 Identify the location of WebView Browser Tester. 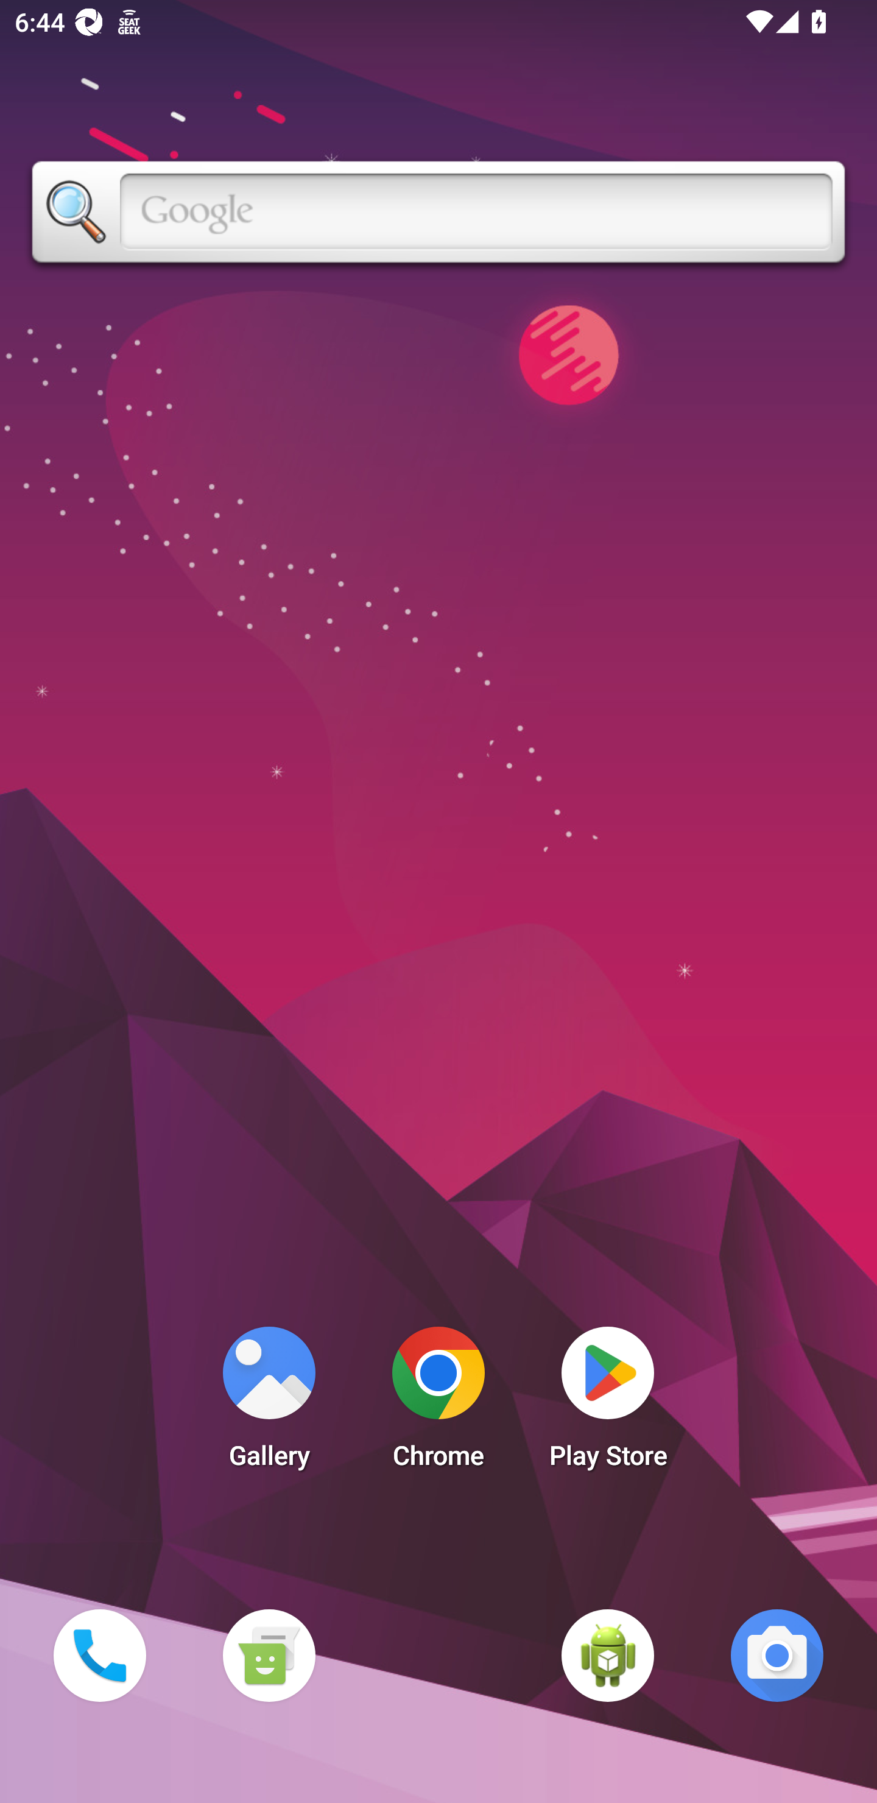
(608, 1655).